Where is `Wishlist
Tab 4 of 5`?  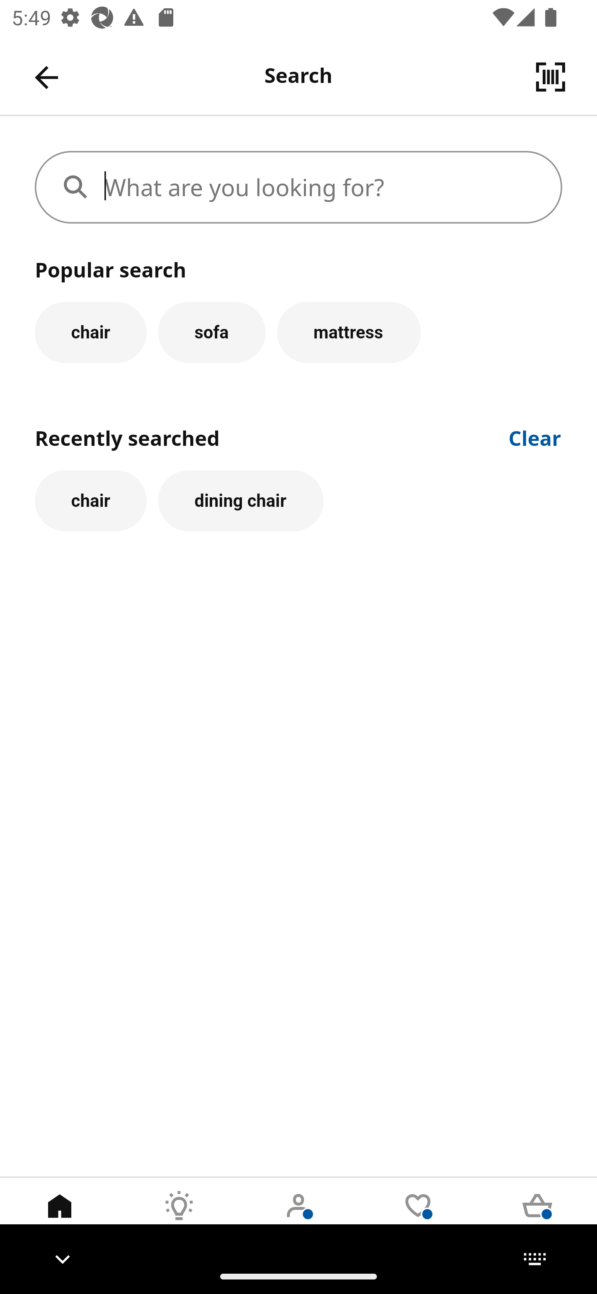 Wishlist
Tab 4 of 5 is located at coordinates (418, 1218).